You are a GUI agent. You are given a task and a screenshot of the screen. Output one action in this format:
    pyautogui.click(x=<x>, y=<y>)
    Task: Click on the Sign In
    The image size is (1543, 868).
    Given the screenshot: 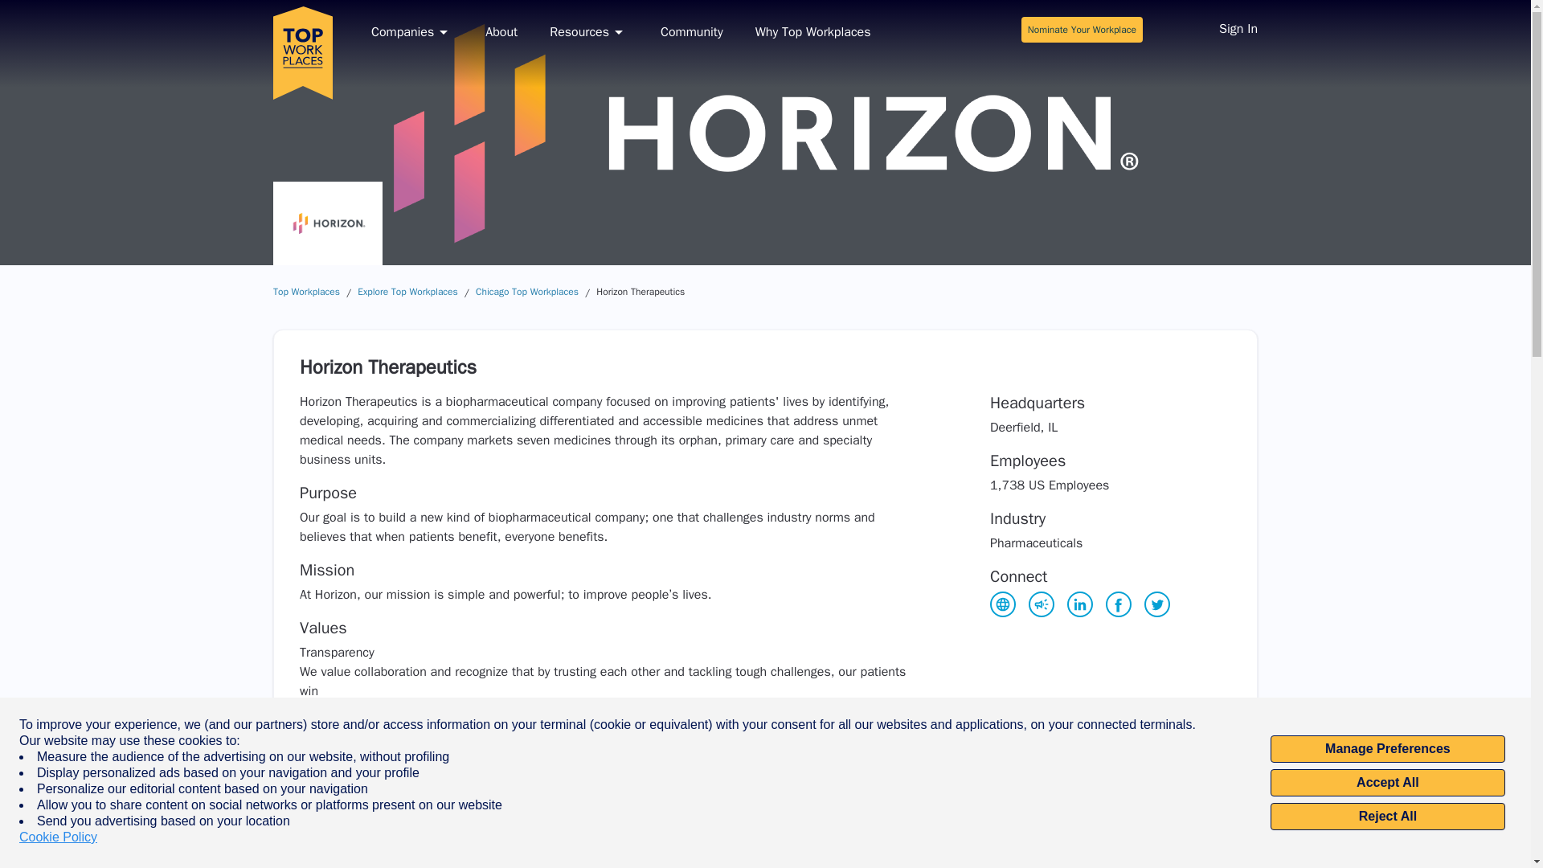 What is the action you would take?
    pyautogui.click(x=1238, y=31)
    